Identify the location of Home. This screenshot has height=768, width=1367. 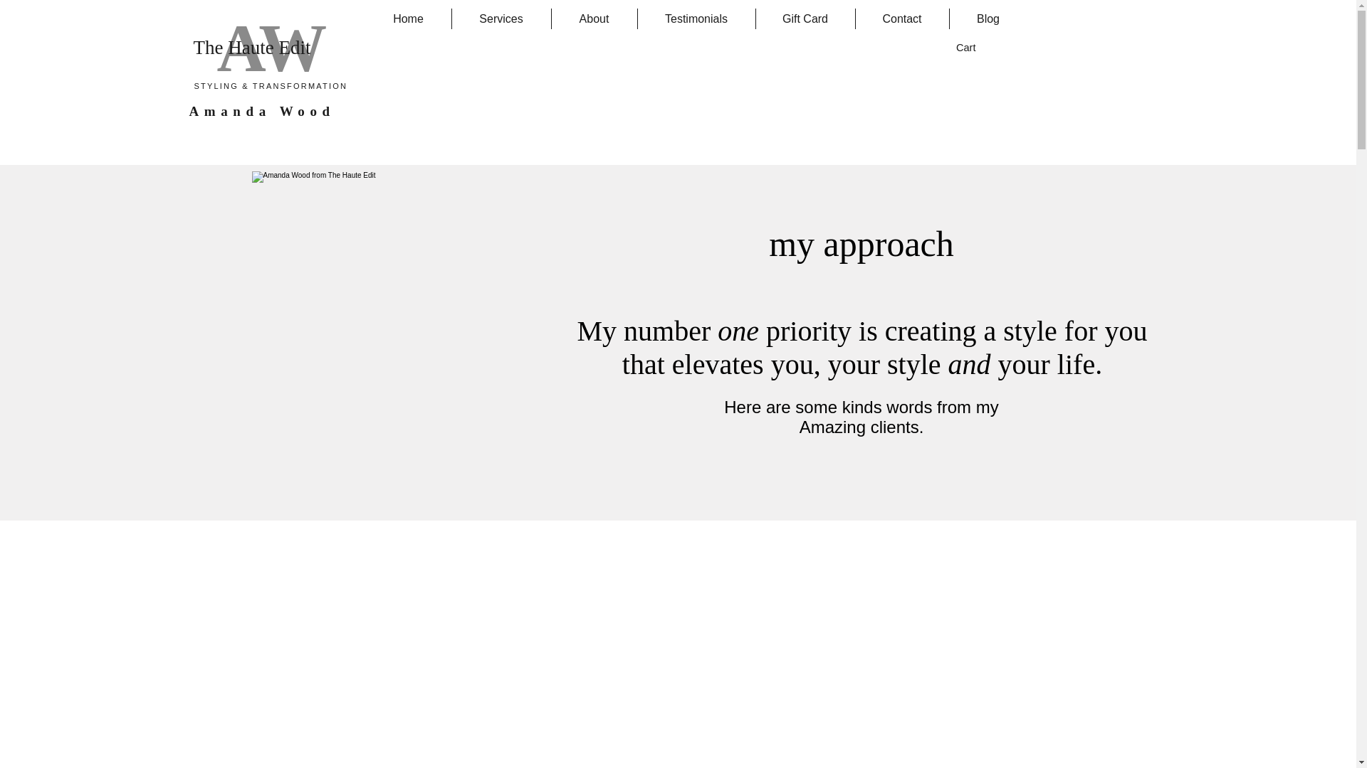
(409, 18).